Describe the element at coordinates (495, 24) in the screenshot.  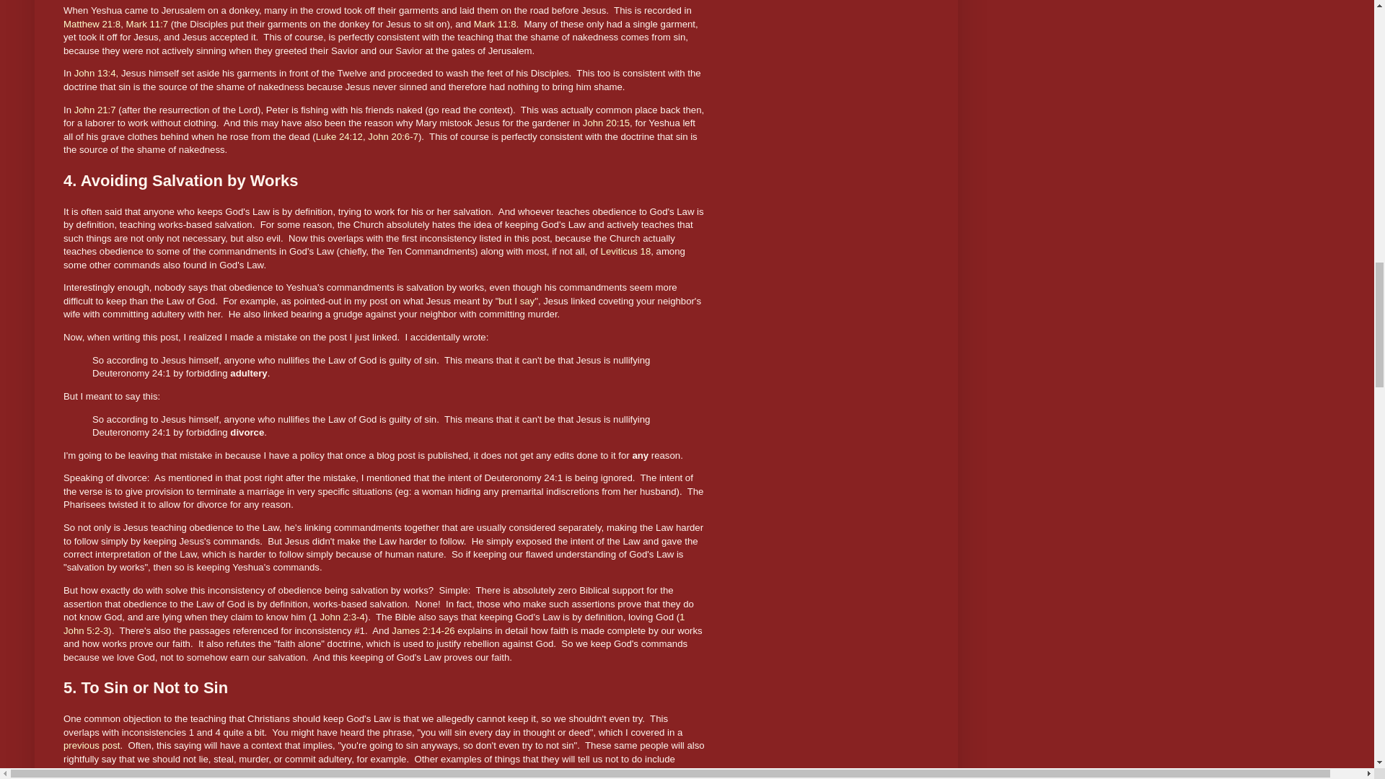
I see `Mark 11:8` at that location.